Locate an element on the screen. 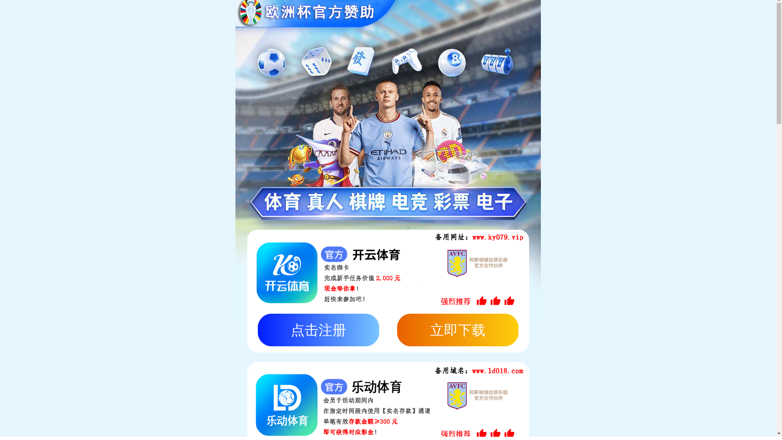  Electrolytic aluminum equipment is located at coordinates (576, 180).